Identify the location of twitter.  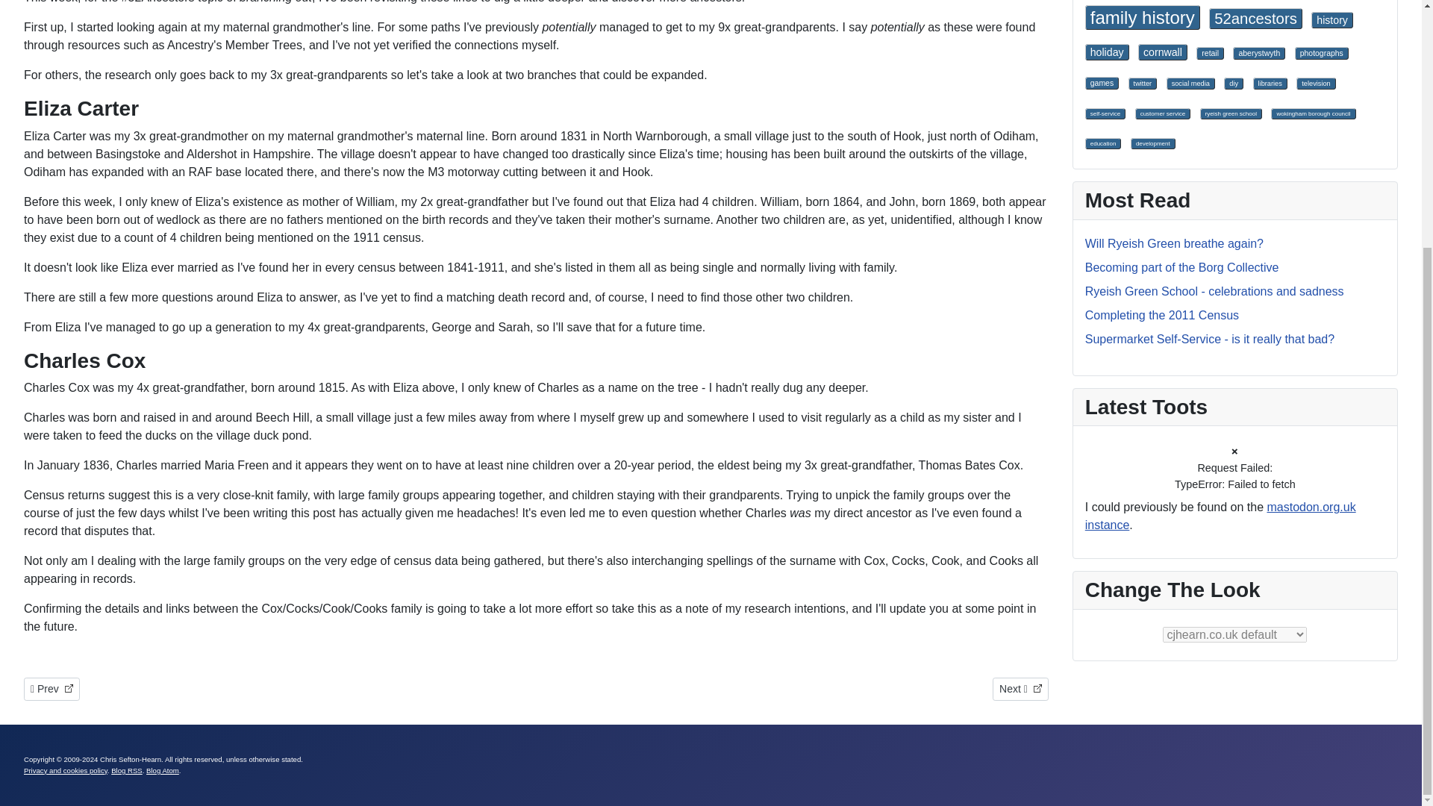
(1143, 83).